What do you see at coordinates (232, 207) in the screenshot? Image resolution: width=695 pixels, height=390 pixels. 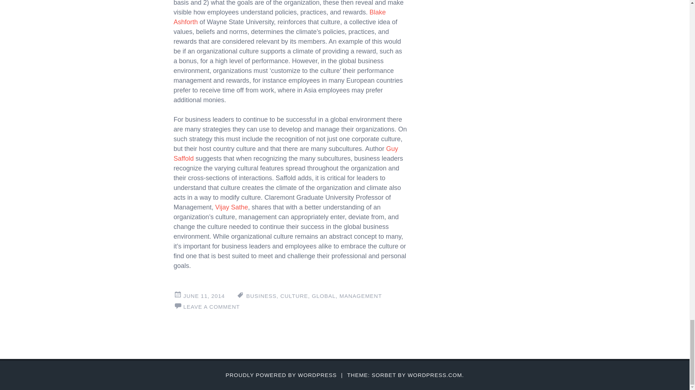 I see `Vijay Sathe` at bounding box center [232, 207].